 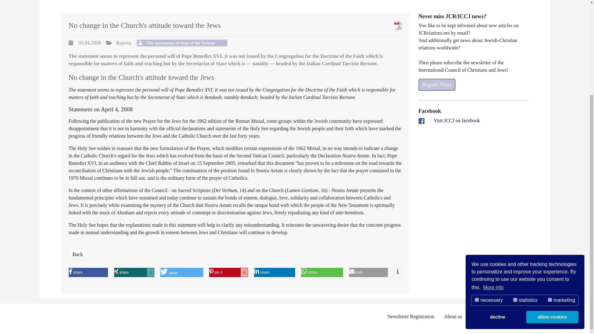 I want to click on share, so click(x=287, y=272).